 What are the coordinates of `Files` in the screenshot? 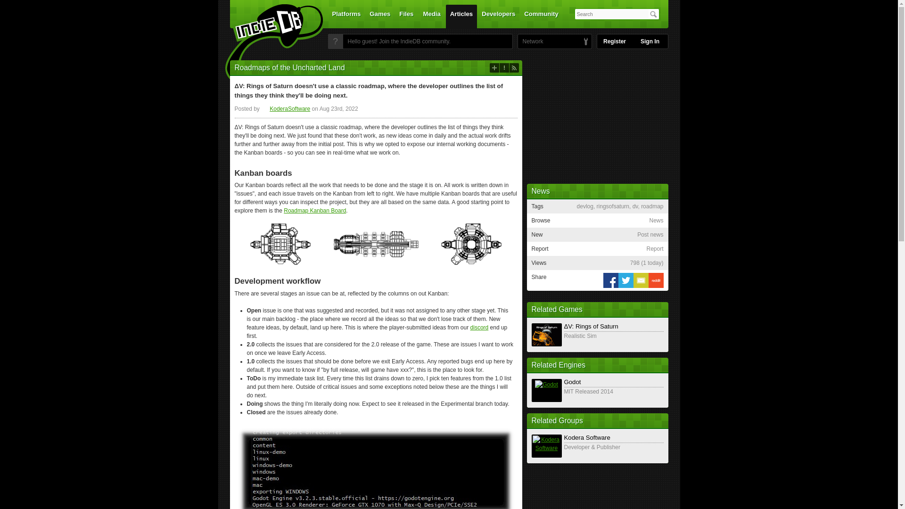 It's located at (406, 16).